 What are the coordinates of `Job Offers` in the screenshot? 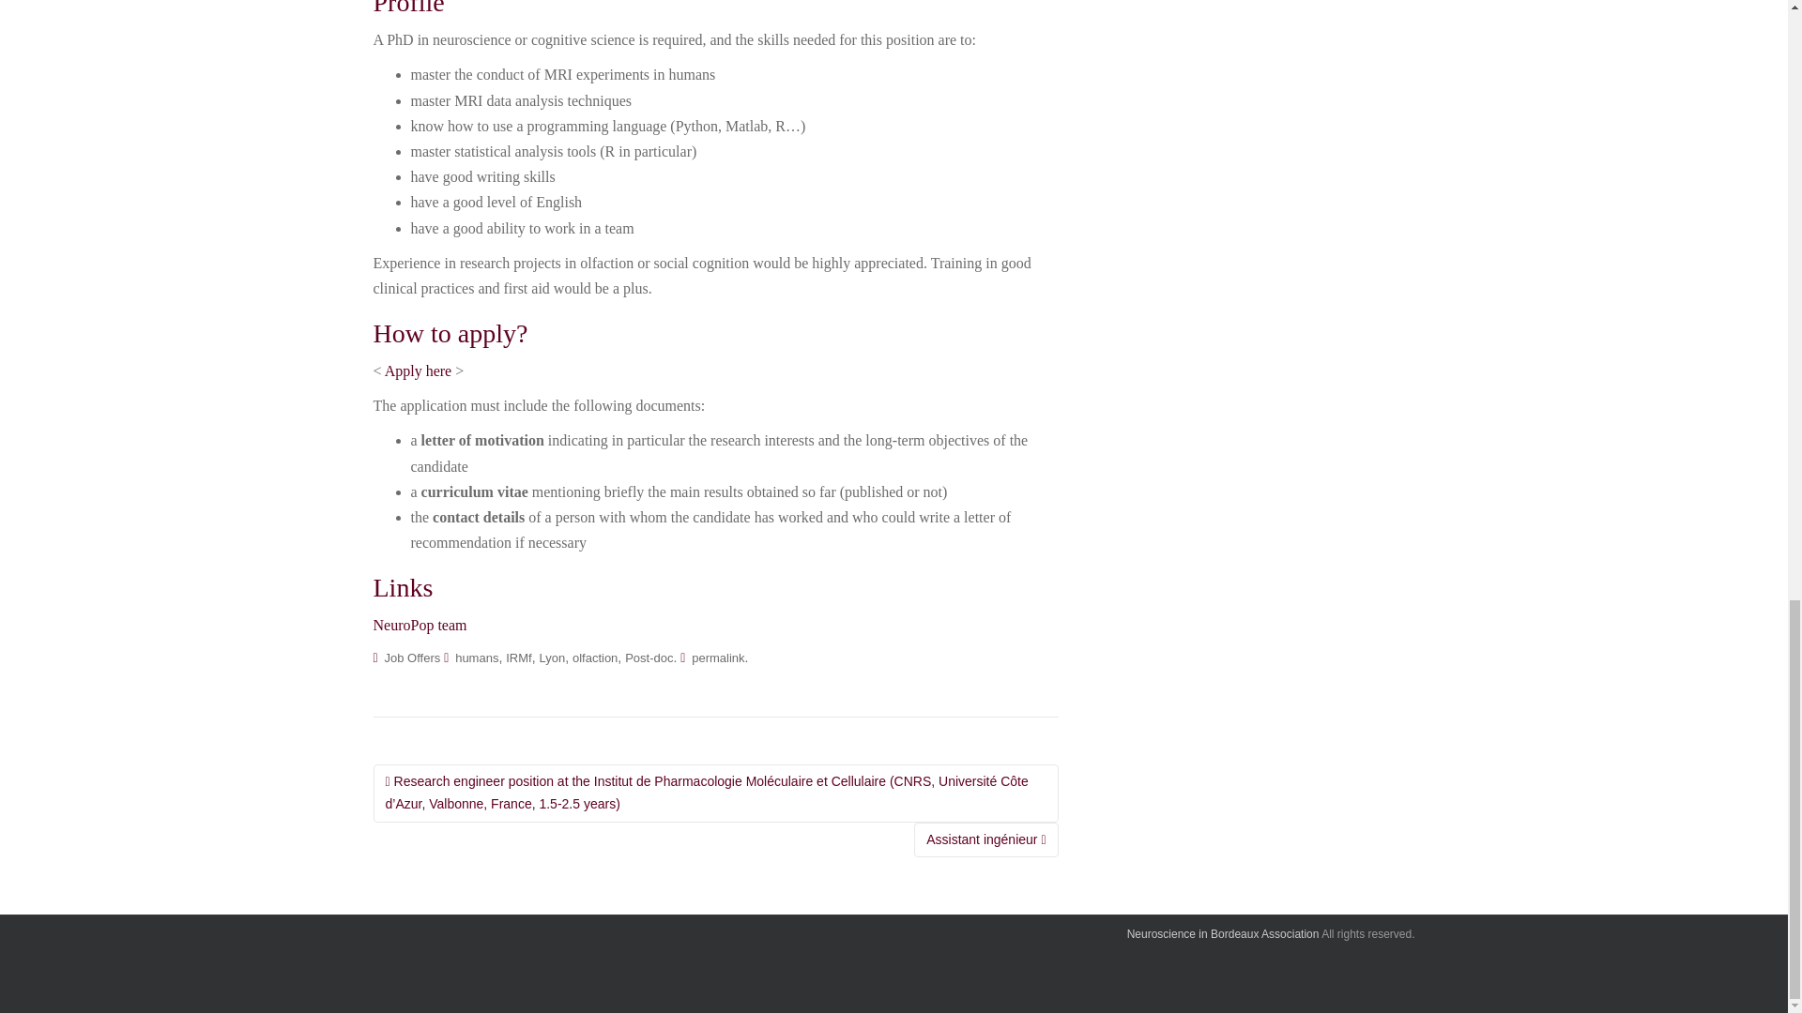 It's located at (413, 658).